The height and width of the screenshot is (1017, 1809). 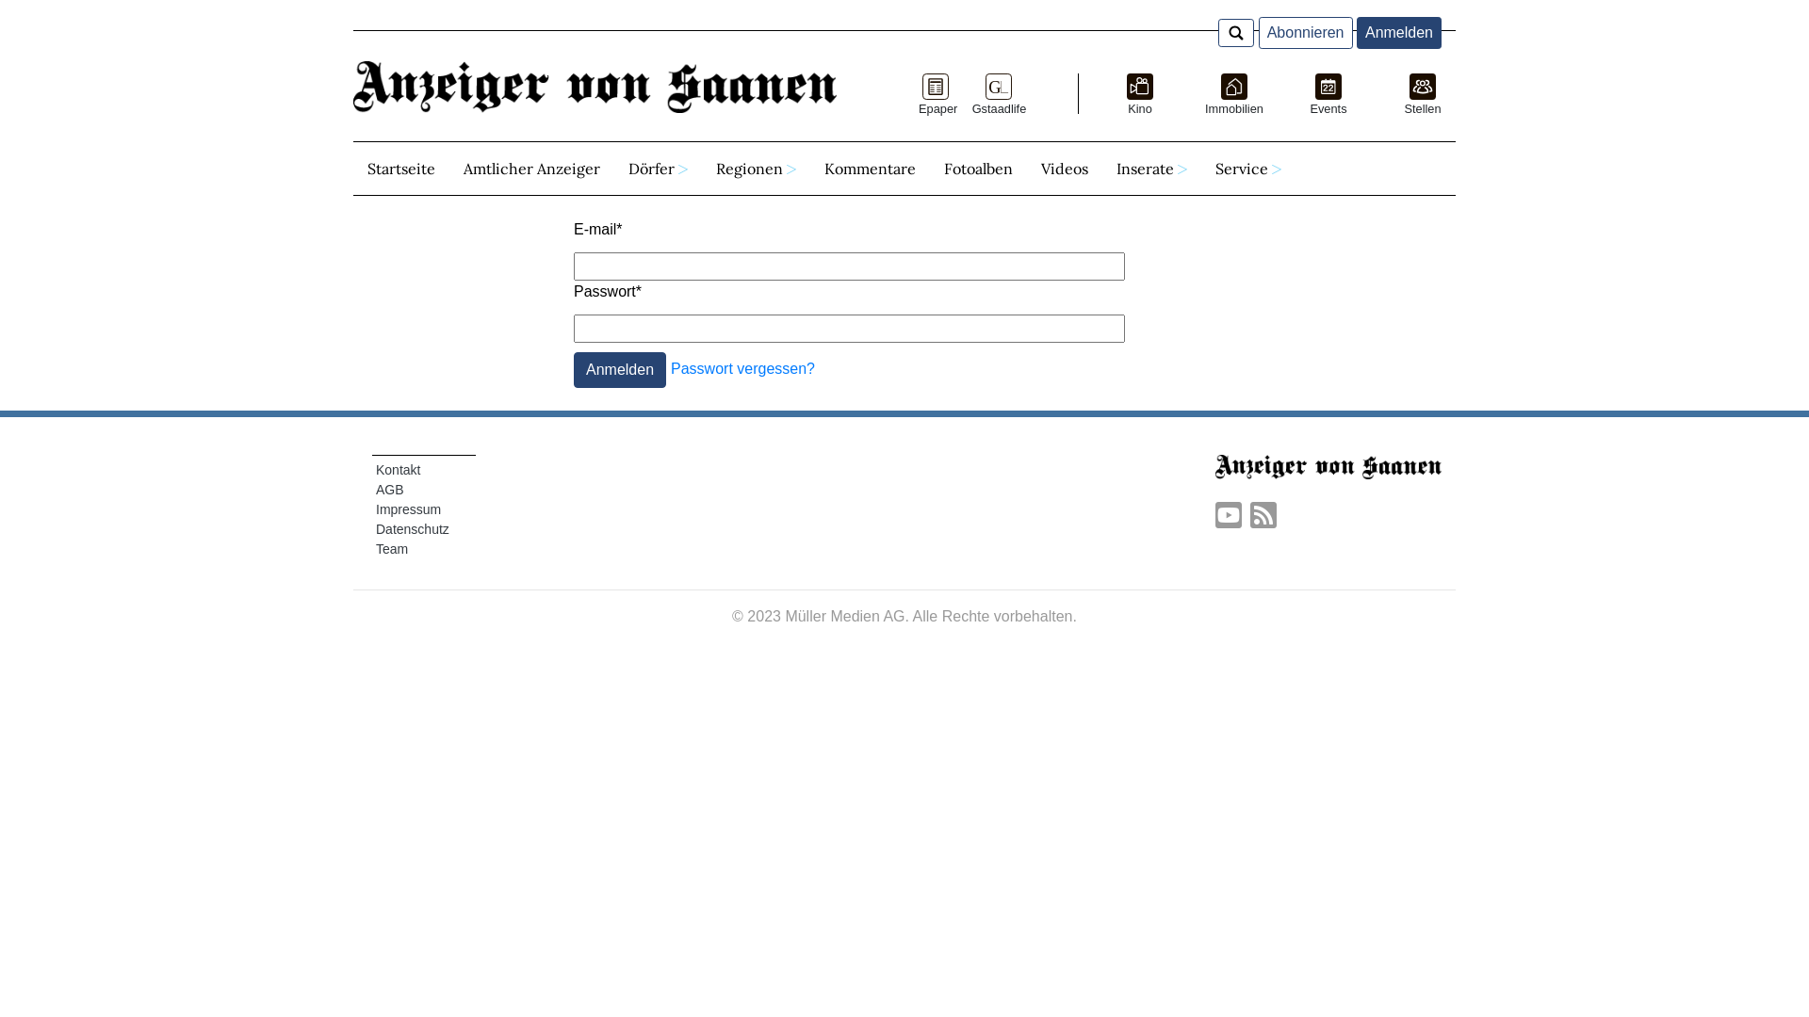 I want to click on Epaper, so click(x=937, y=98).